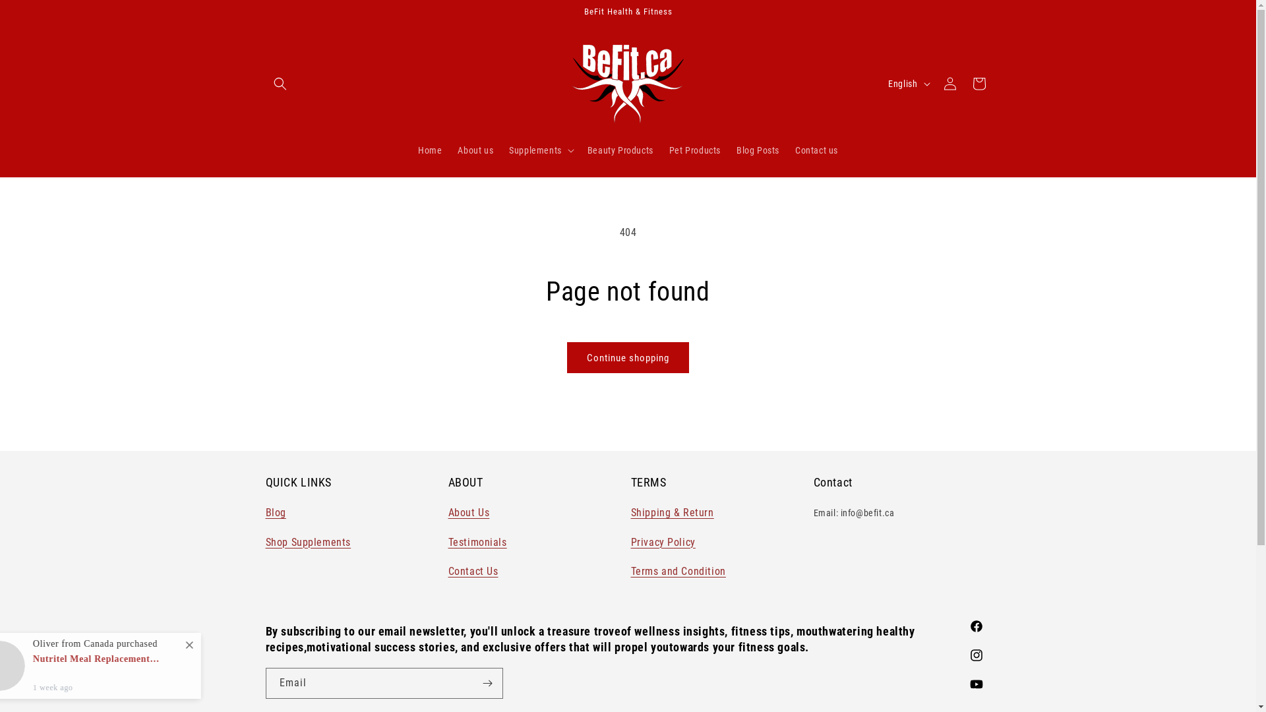 This screenshot has width=1266, height=712. I want to click on Cart, so click(979, 84).